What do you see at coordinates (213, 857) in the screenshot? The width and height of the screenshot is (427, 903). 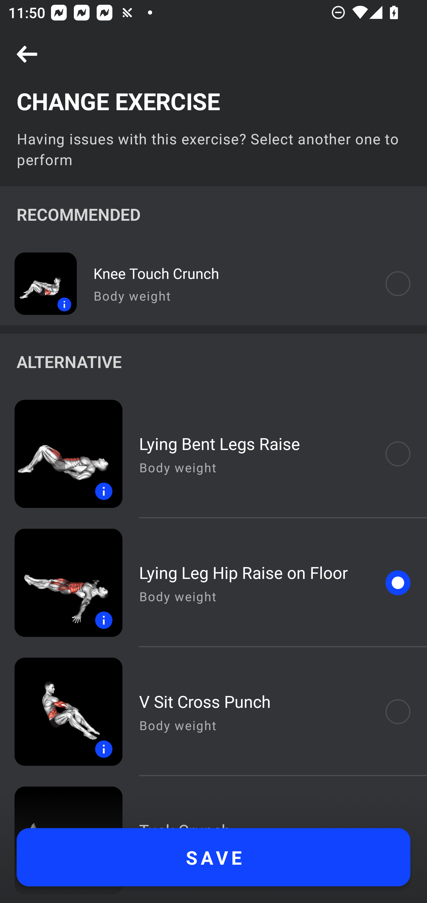 I see `SAVE` at bounding box center [213, 857].